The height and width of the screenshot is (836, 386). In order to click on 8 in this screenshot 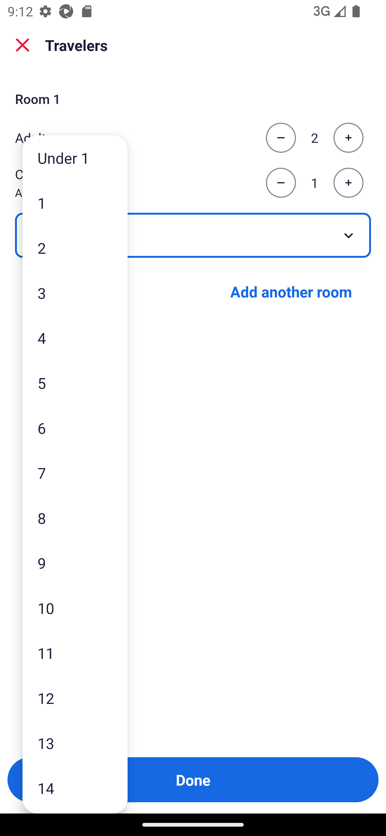, I will do `click(75, 518)`.